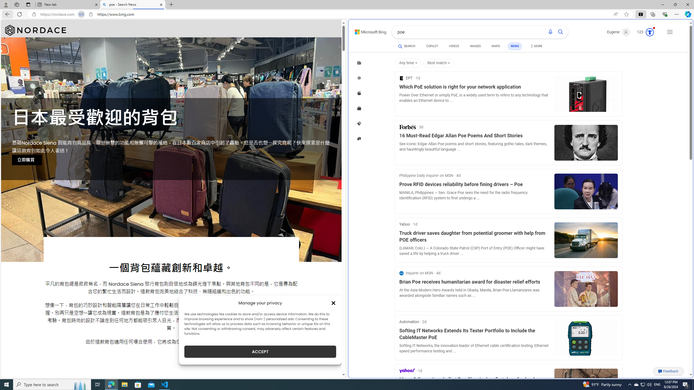 Image resolution: width=694 pixels, height=390 pixels. Describe the element at coordinates (439, 63) in the screenshot. I see `Best match` at that location.